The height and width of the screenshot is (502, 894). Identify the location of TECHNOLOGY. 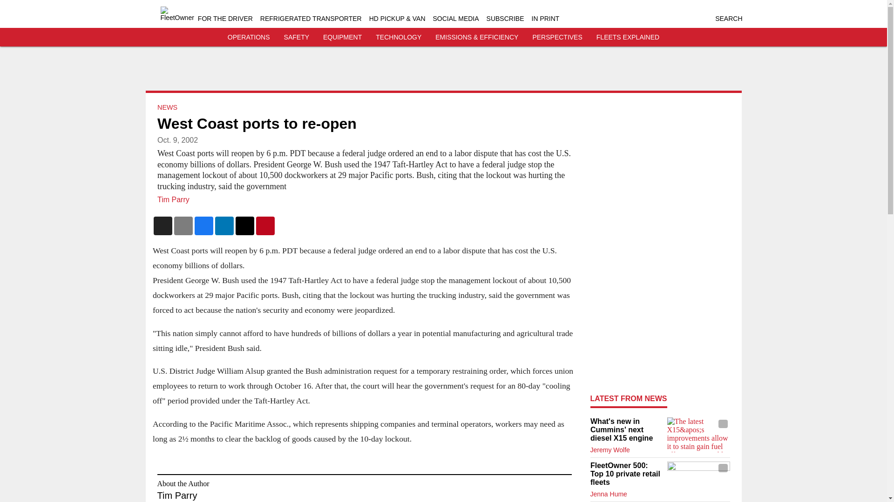
(398, 37).